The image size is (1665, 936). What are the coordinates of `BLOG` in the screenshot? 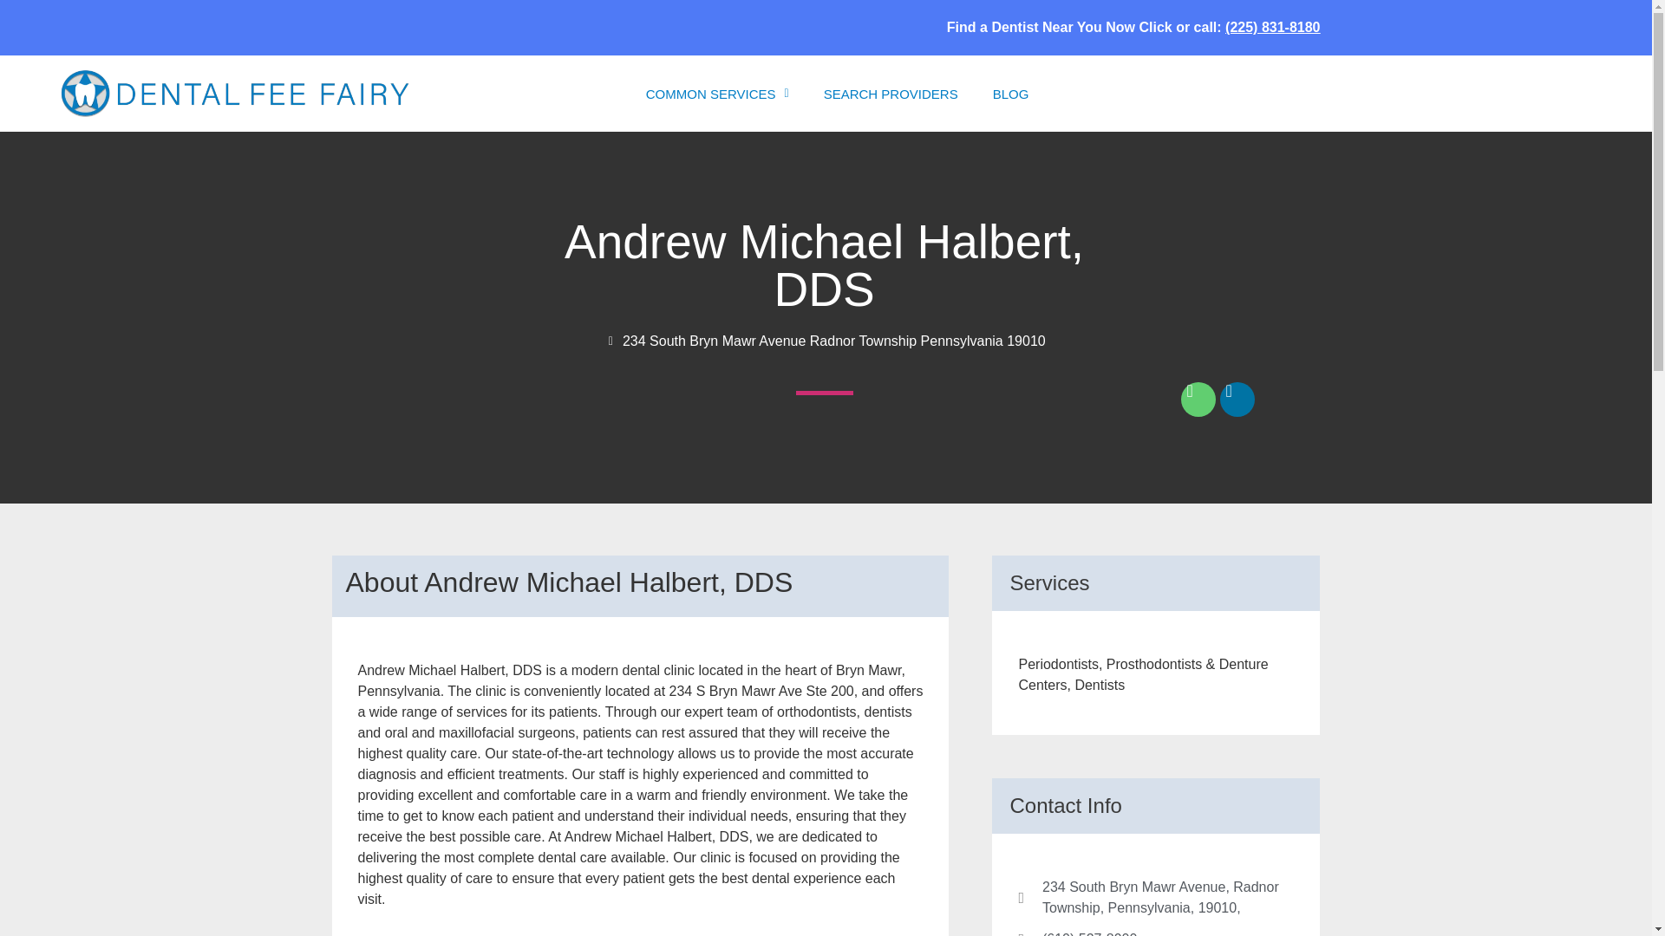 It's located at (1011, 94).